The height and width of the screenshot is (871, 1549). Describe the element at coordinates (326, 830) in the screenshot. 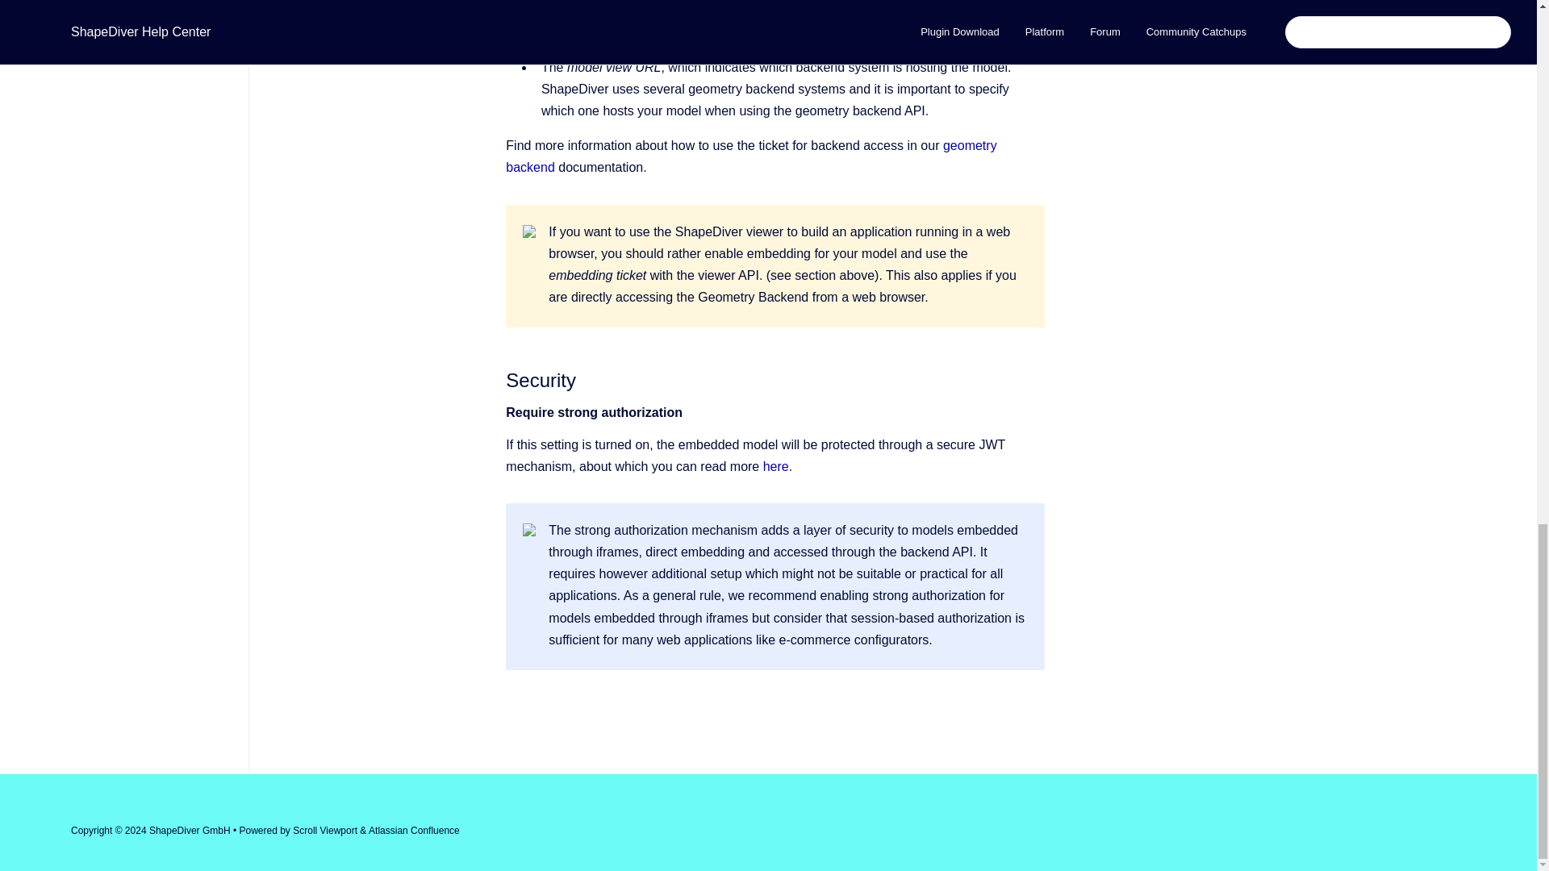

I see `Scroll Viewport` at that location.